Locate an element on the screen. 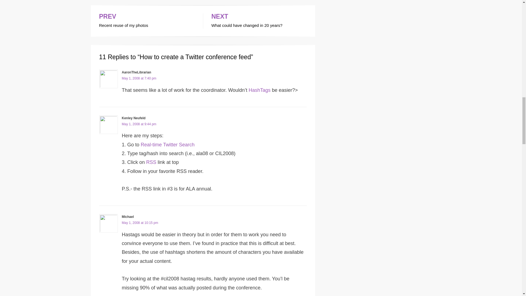  HashTags is located at coordinates (259, 90).